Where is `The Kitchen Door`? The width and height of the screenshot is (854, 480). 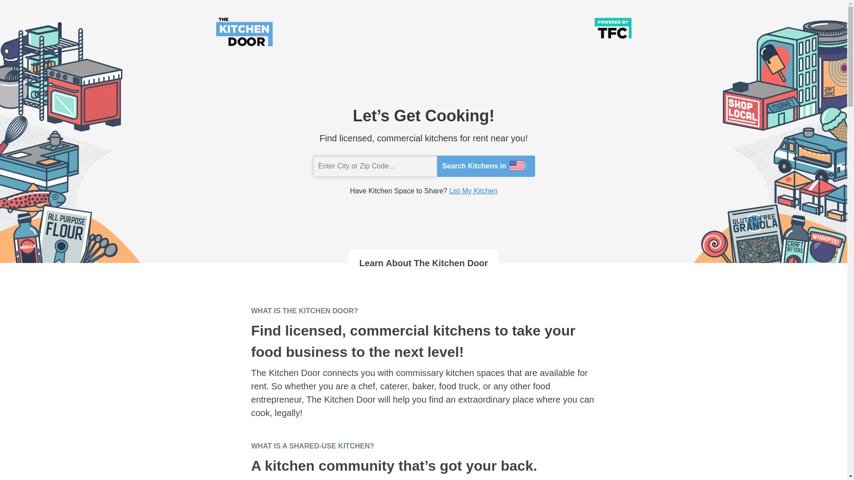 The Kitchen Door is located at coordinates (244, 31).